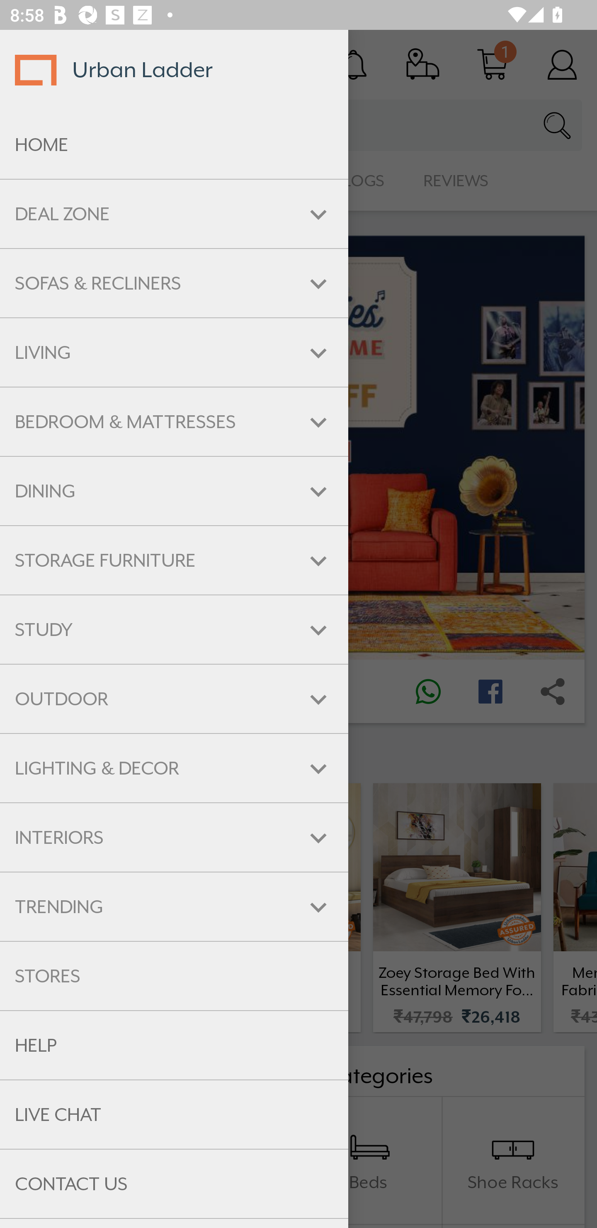  Describe the element at coordinates (174, 145) in the screenshot. I see `HOME` at that location.